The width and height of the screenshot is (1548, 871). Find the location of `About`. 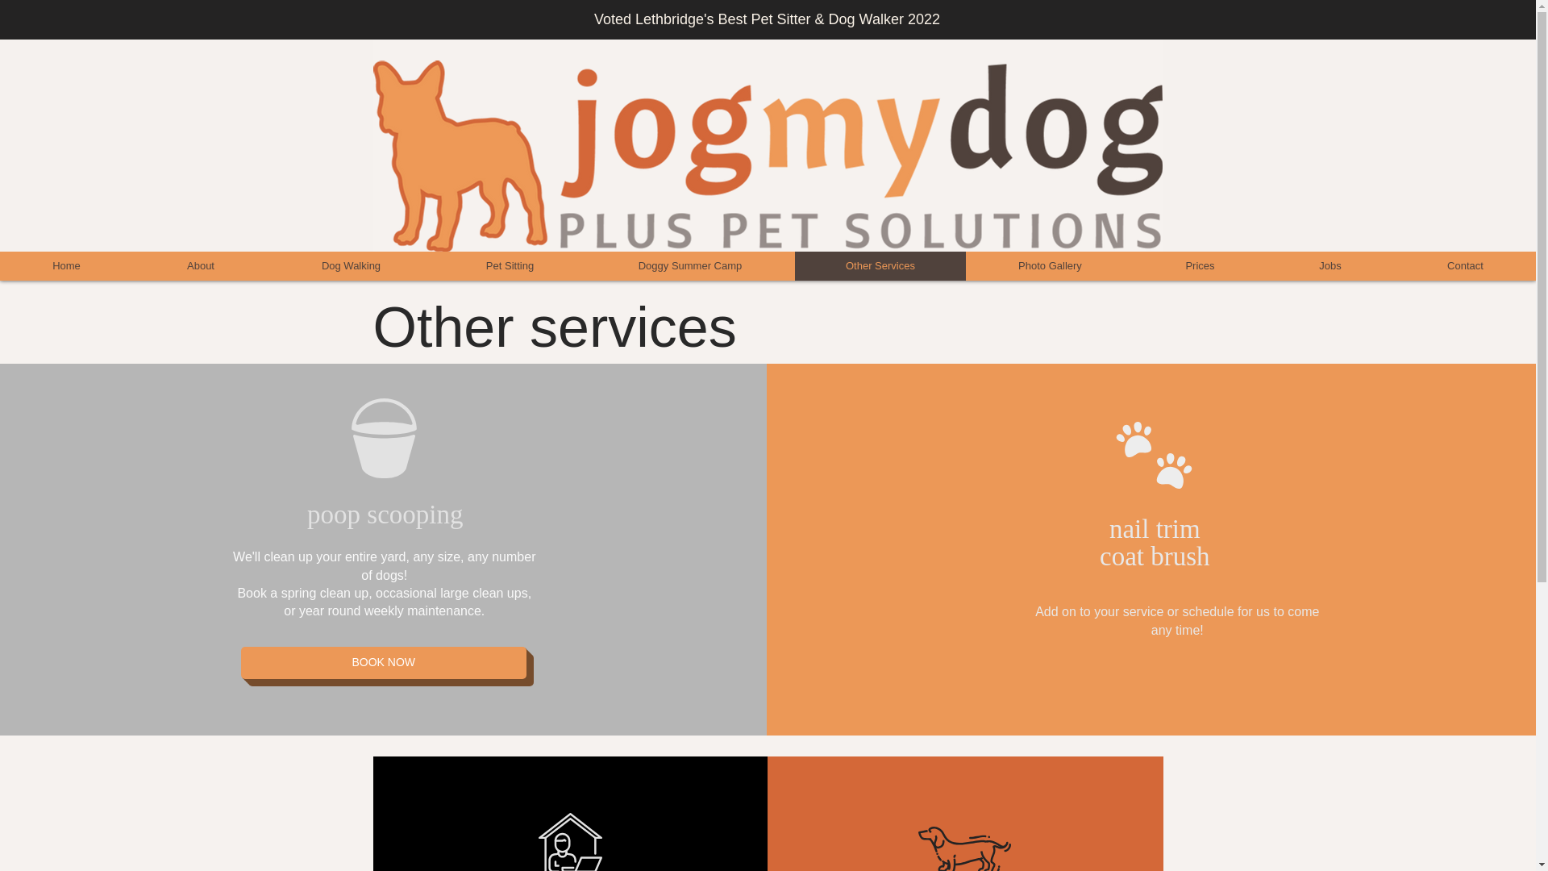

About is located at coordinates (200, 266).